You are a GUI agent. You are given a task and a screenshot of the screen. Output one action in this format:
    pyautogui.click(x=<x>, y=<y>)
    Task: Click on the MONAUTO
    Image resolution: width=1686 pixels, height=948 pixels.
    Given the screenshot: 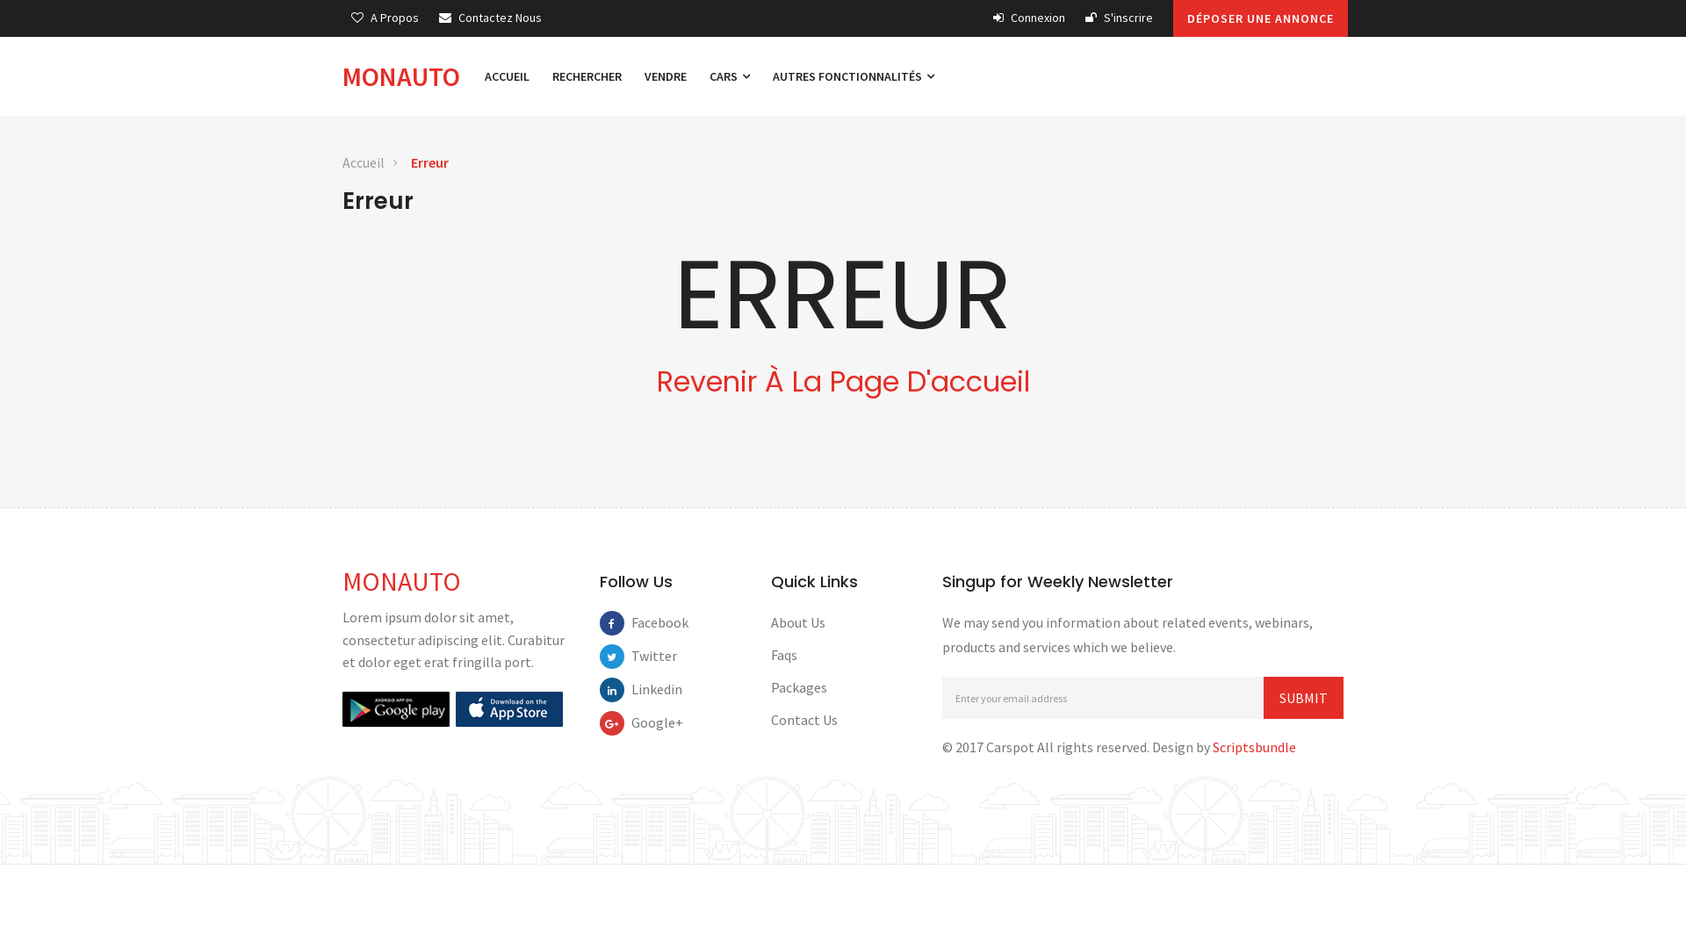 What is the action you would take?
    pyautogui.click(x=407, y=76)
    